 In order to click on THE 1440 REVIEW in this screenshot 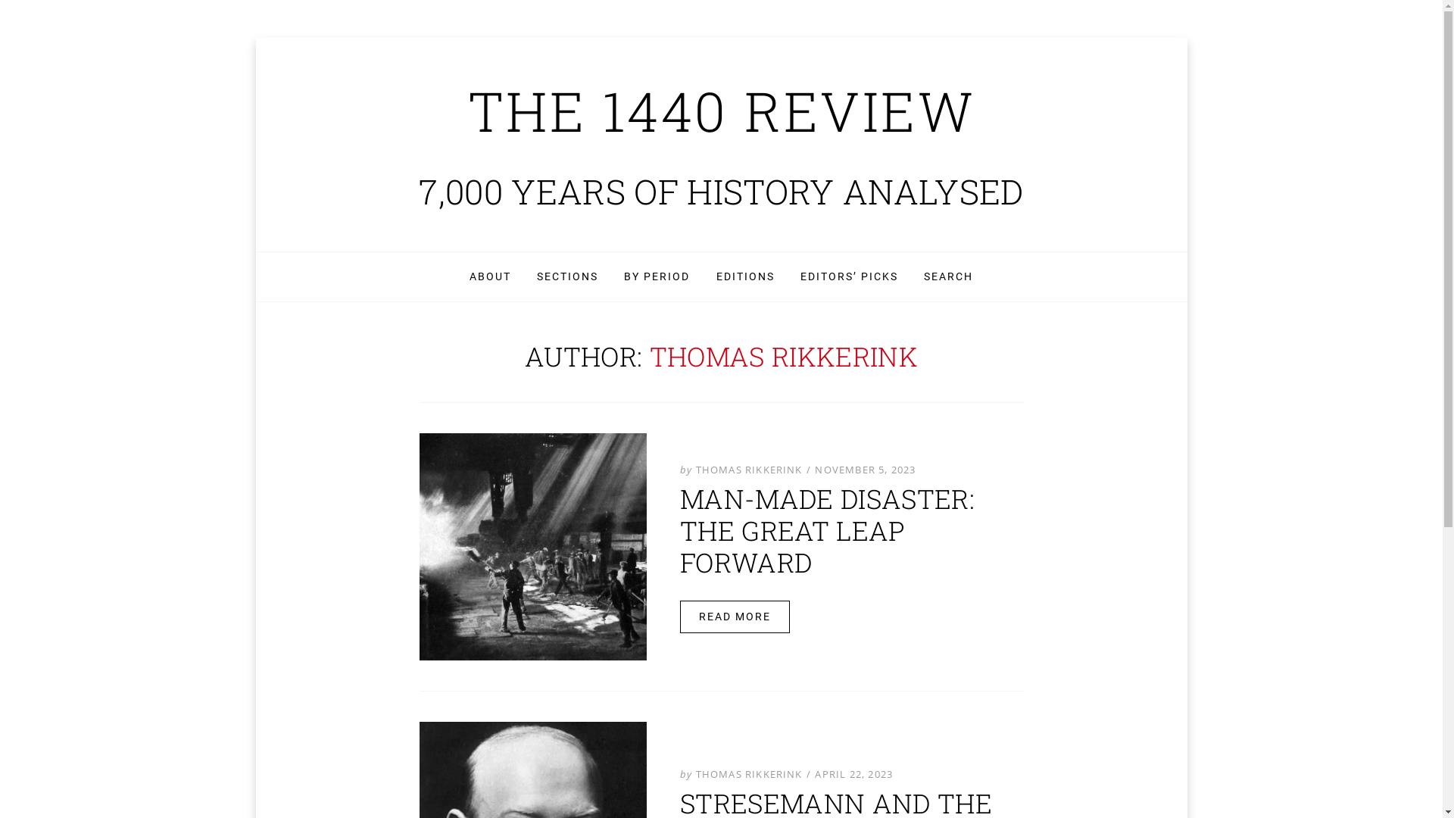, I will do `click(722, 111)`.